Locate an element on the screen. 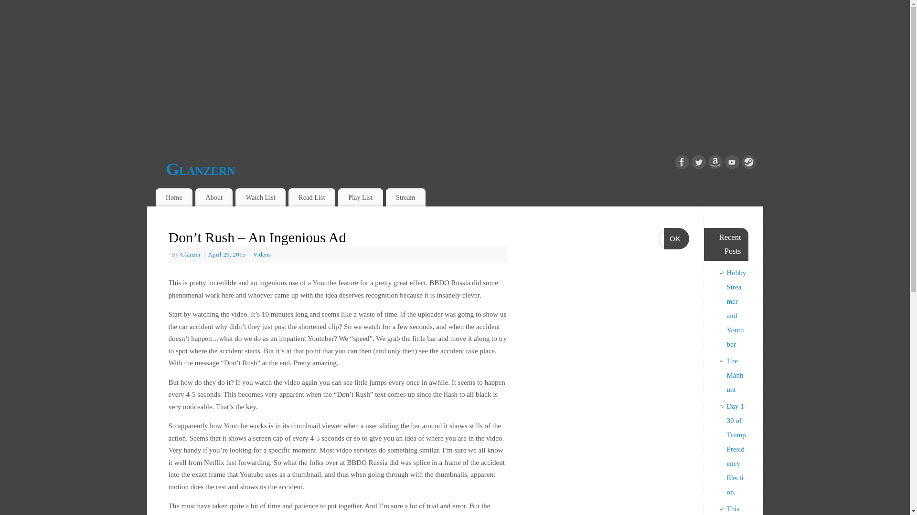 The width and height of the screenshot is (917, 515). About is located at coordinates (214, 197).